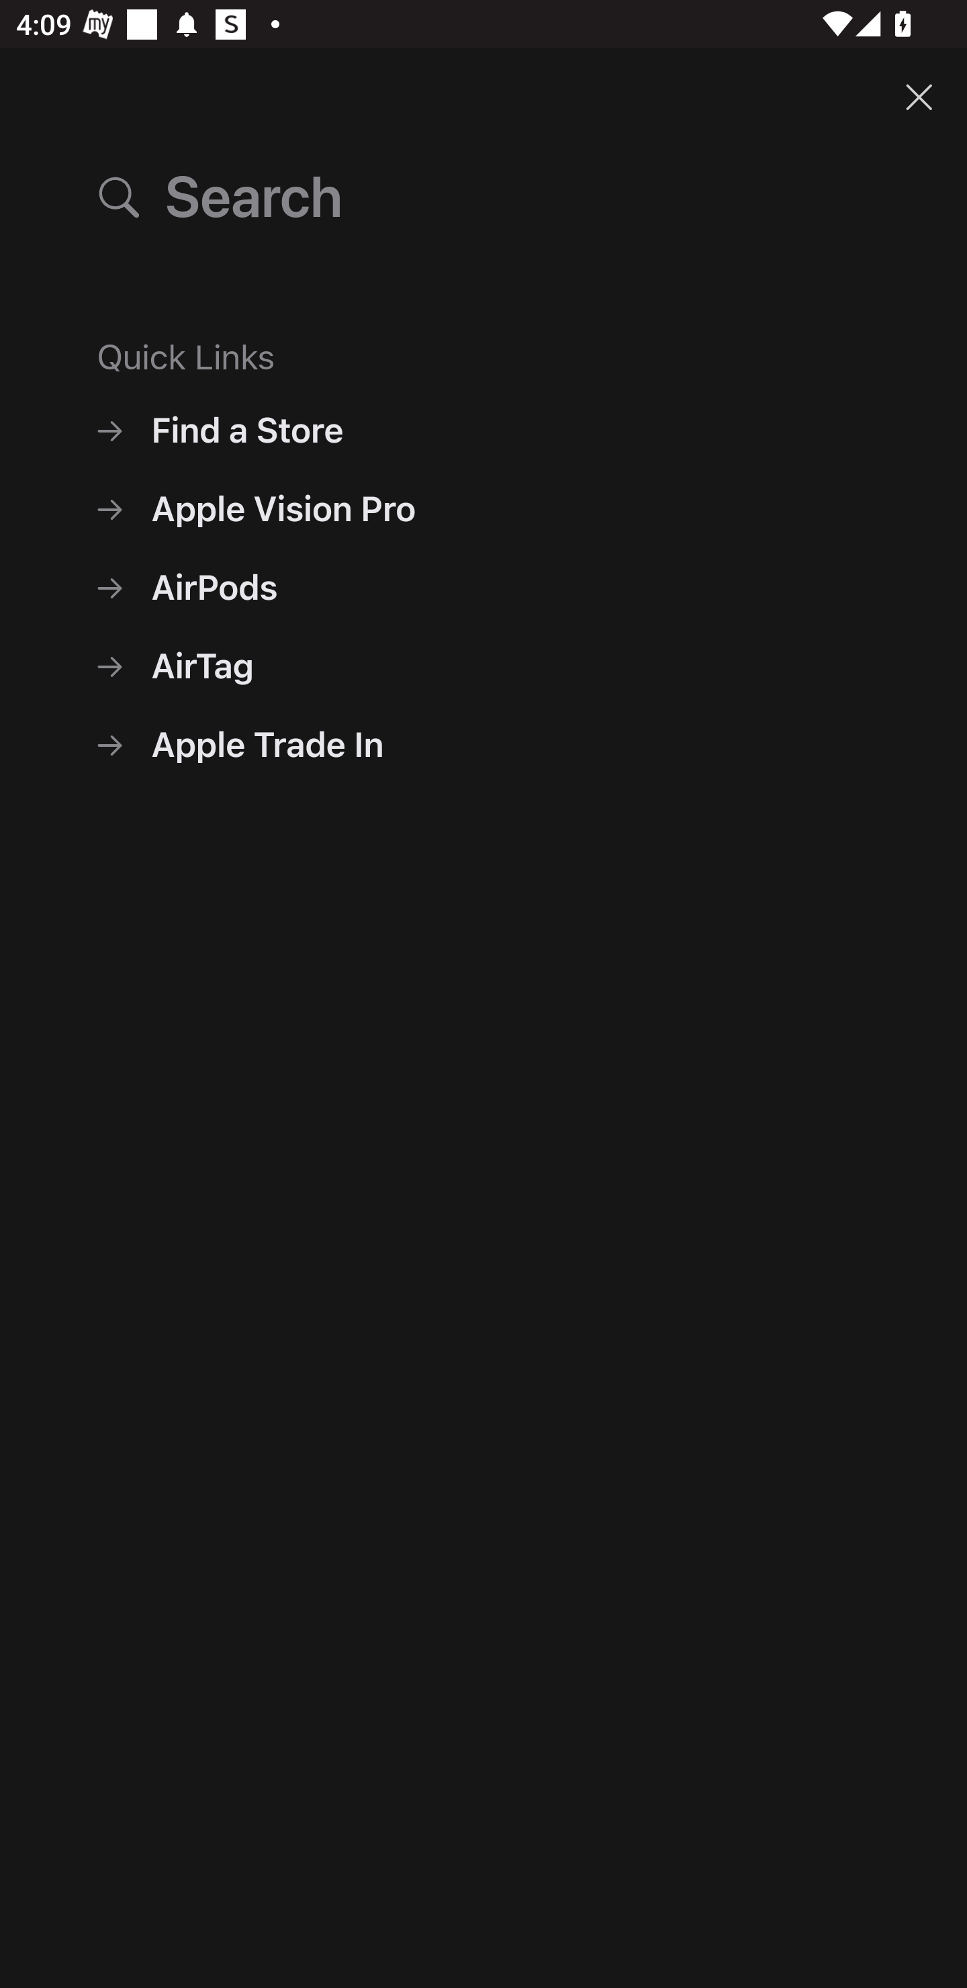 The height and width of the screenshot is (1988, 967). I want to click on Apple Trade In, so click(483, 744).